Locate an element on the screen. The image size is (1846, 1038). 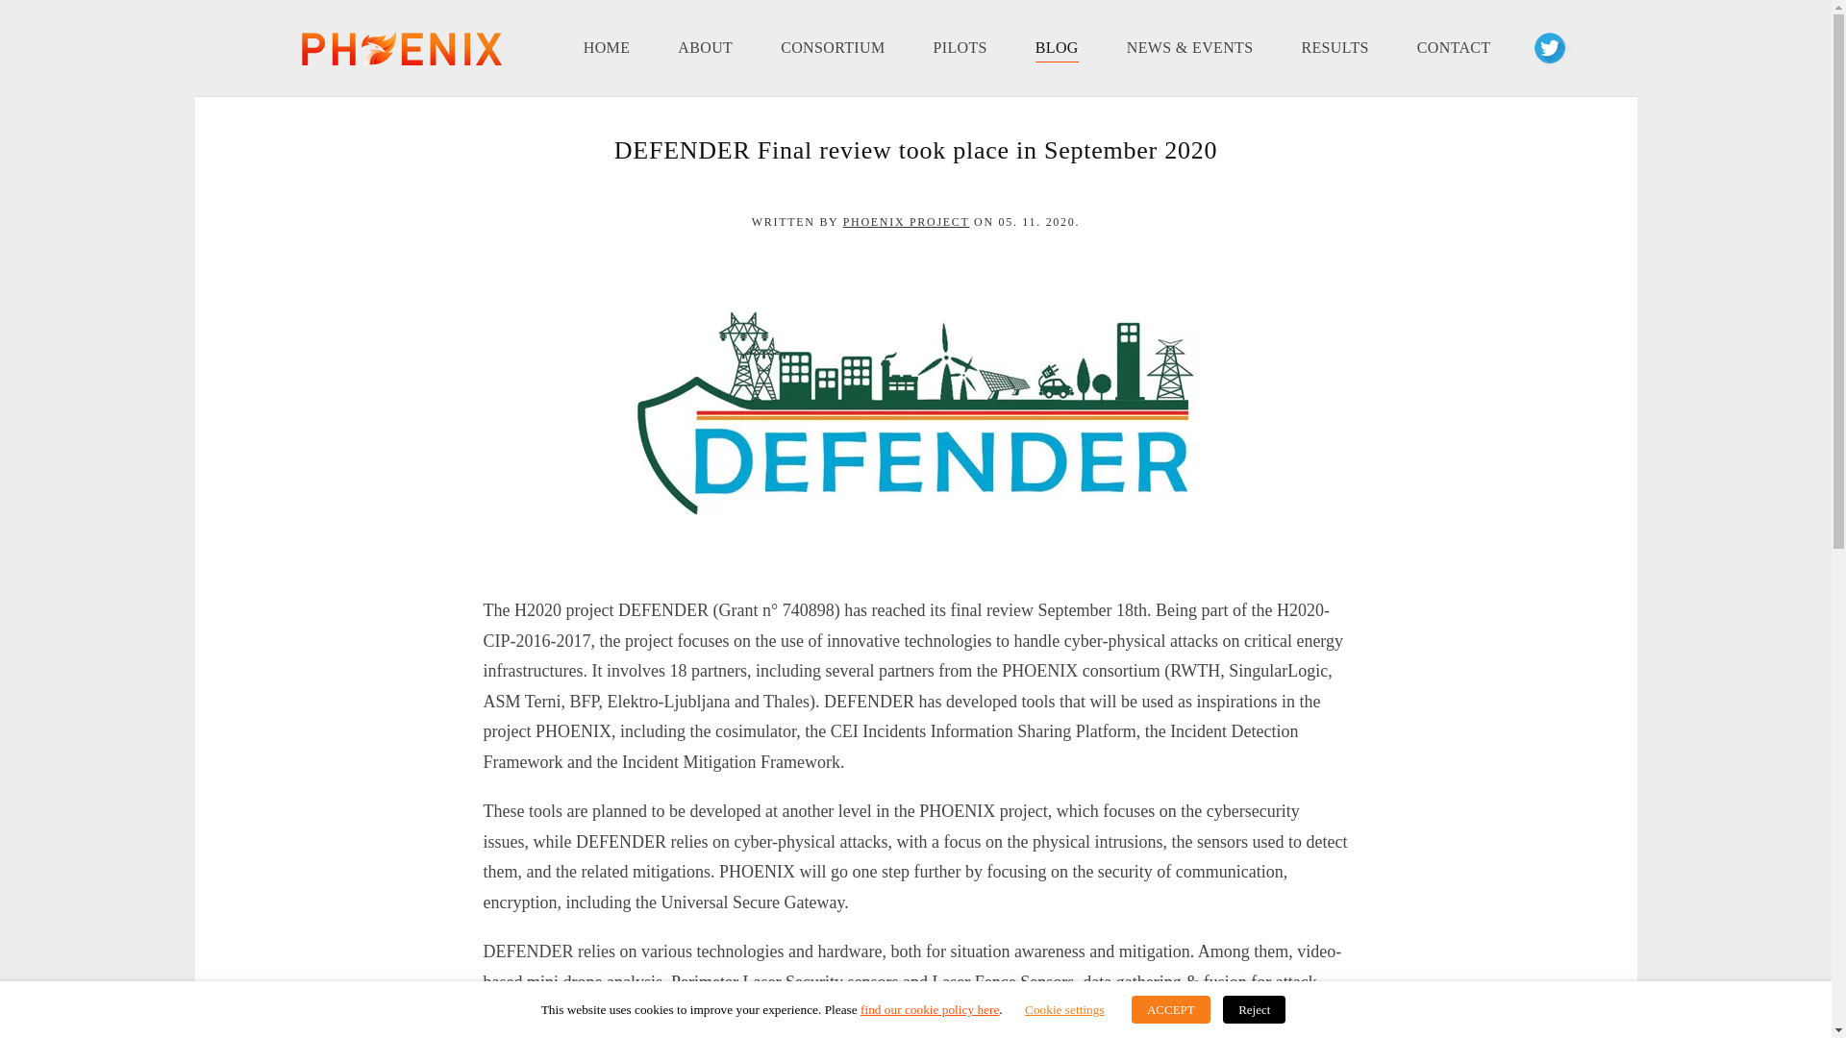
HOME is located at coordinates (608, 47).